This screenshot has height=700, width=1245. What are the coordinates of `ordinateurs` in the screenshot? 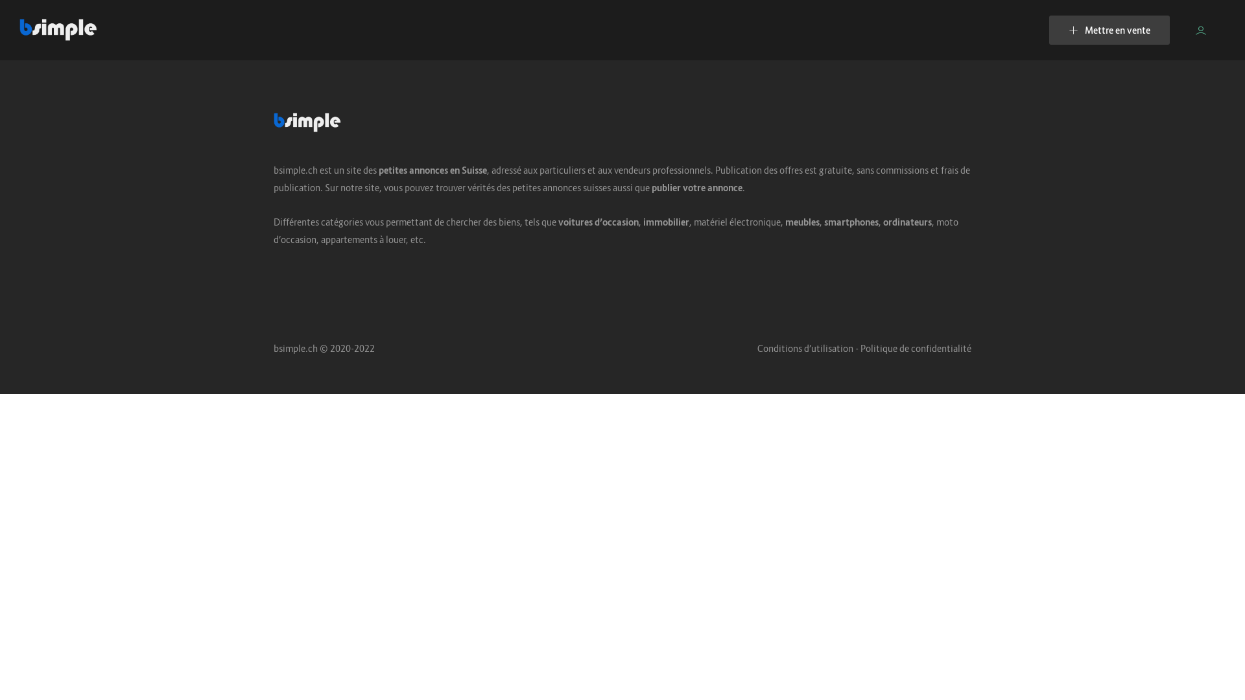 It's located at (908, 222).